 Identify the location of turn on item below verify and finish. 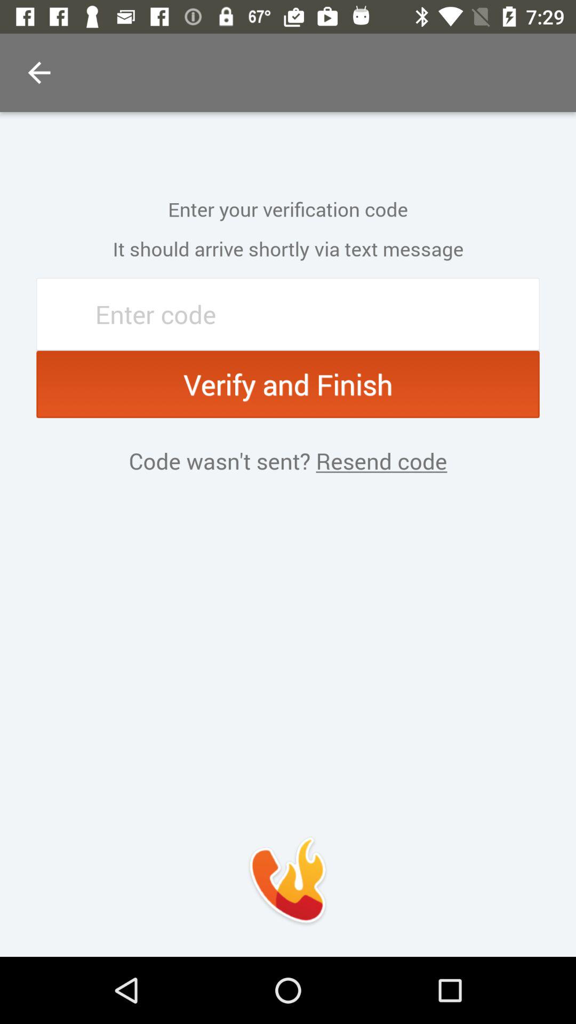
(379, 461).